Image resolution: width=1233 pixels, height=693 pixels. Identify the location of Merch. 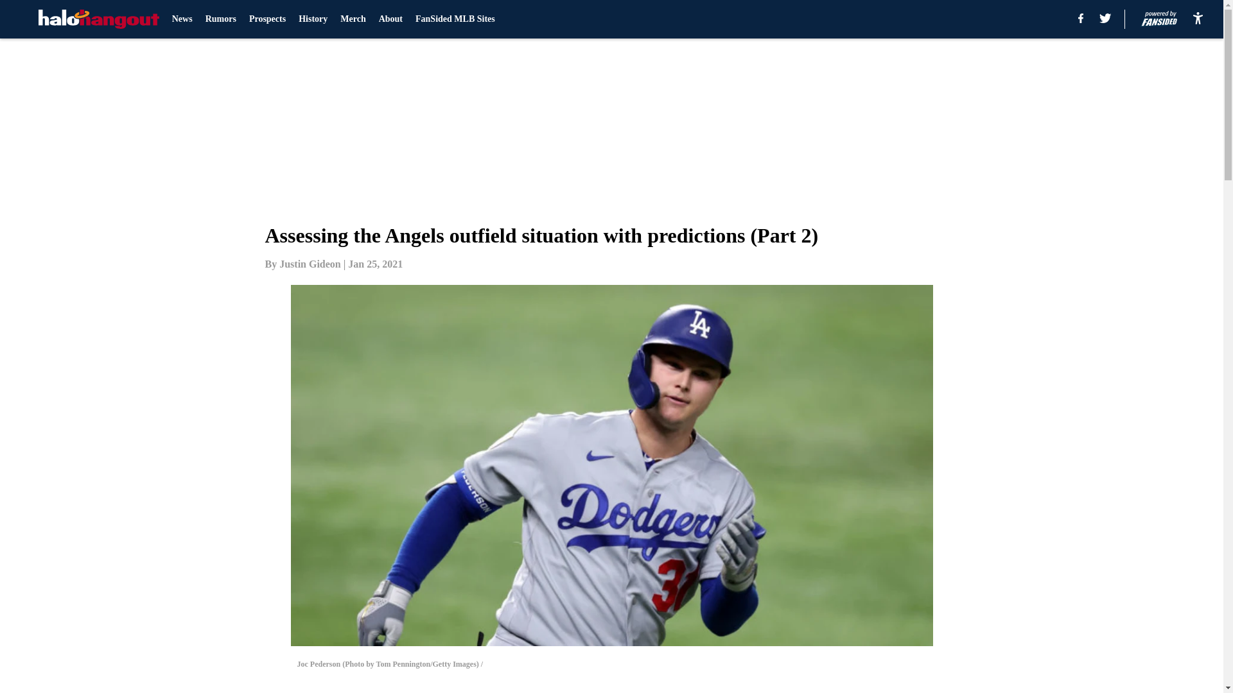
(352, 19).